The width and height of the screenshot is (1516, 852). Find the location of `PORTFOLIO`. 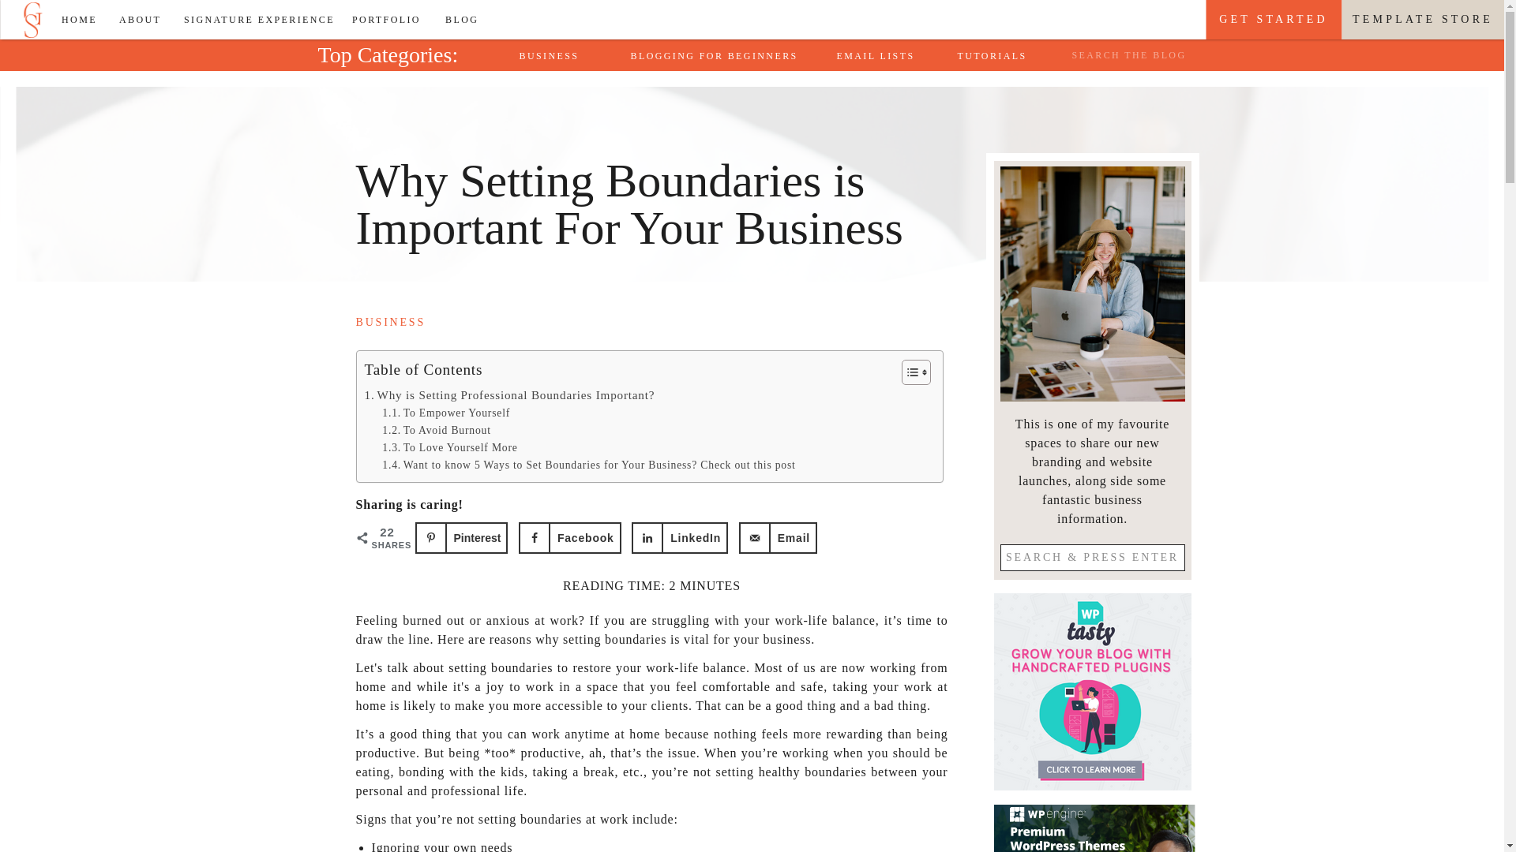

PORTFOLIO is located at coordinates (391, 19).